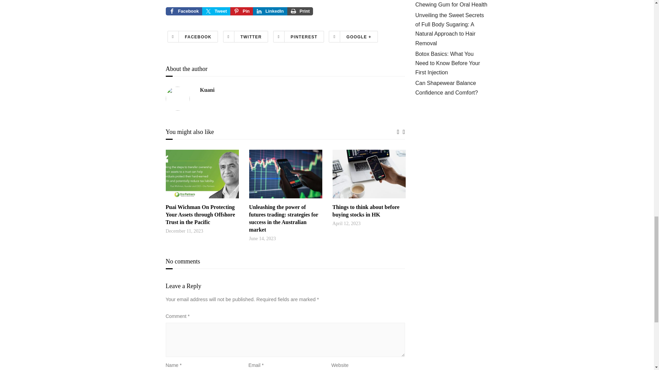 The width and height of the screenshot is (659, 370). I want to click on Share on Facebook, so click(184, 11).